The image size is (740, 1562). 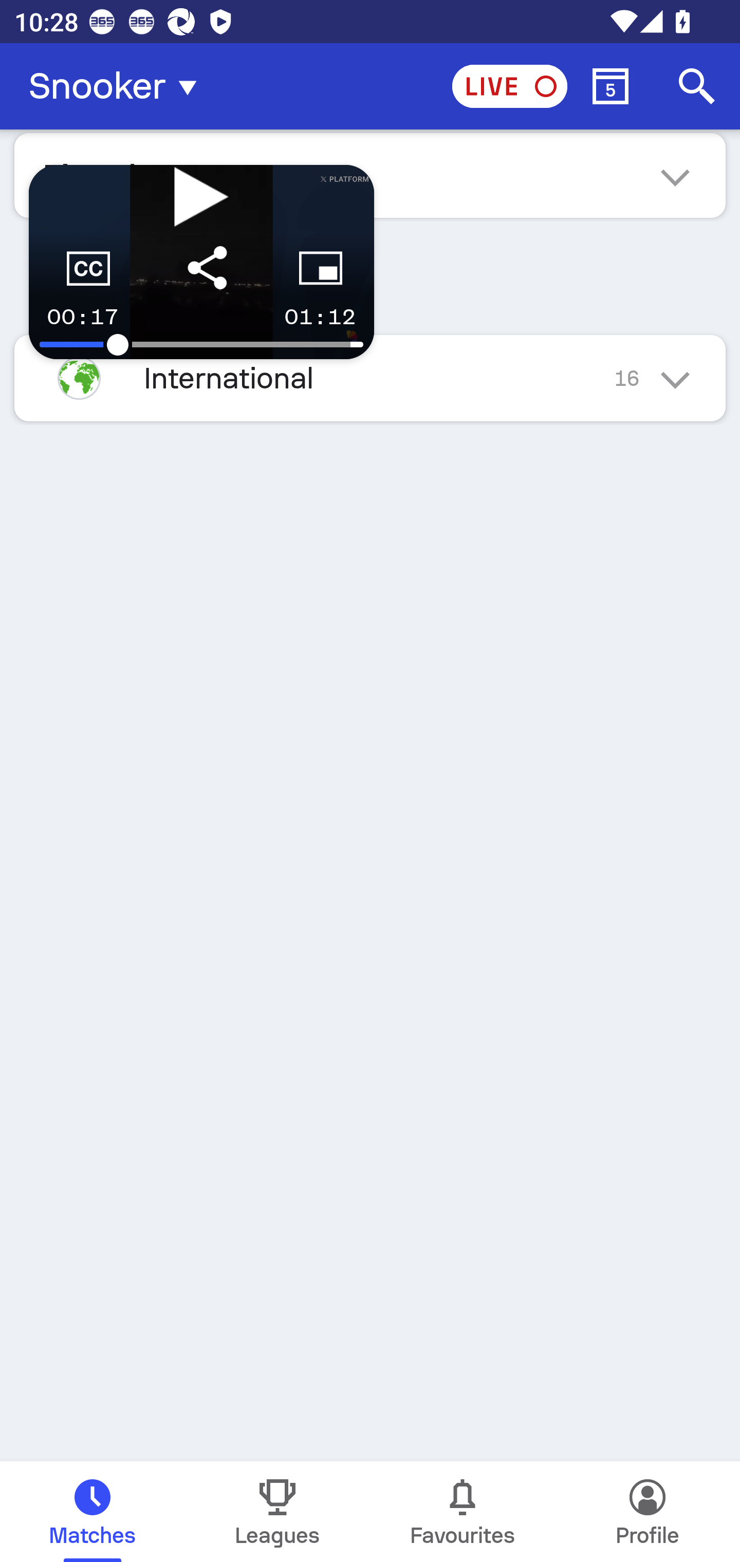 I want to click on Favourites, so click(x=462, y=1512).